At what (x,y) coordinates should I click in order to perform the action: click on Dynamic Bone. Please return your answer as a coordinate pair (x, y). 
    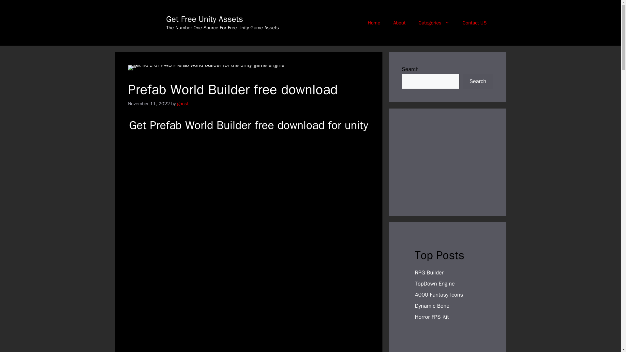
    Looking at the image, I should click on (432, 306).